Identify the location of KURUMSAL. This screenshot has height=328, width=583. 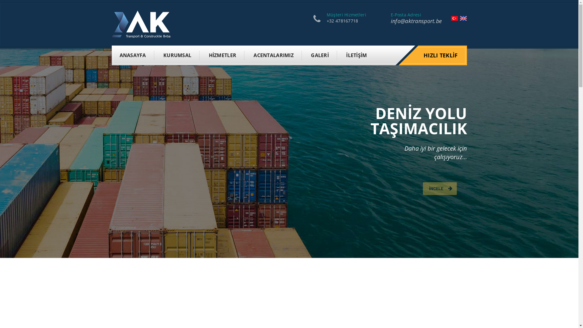
(177, 55).